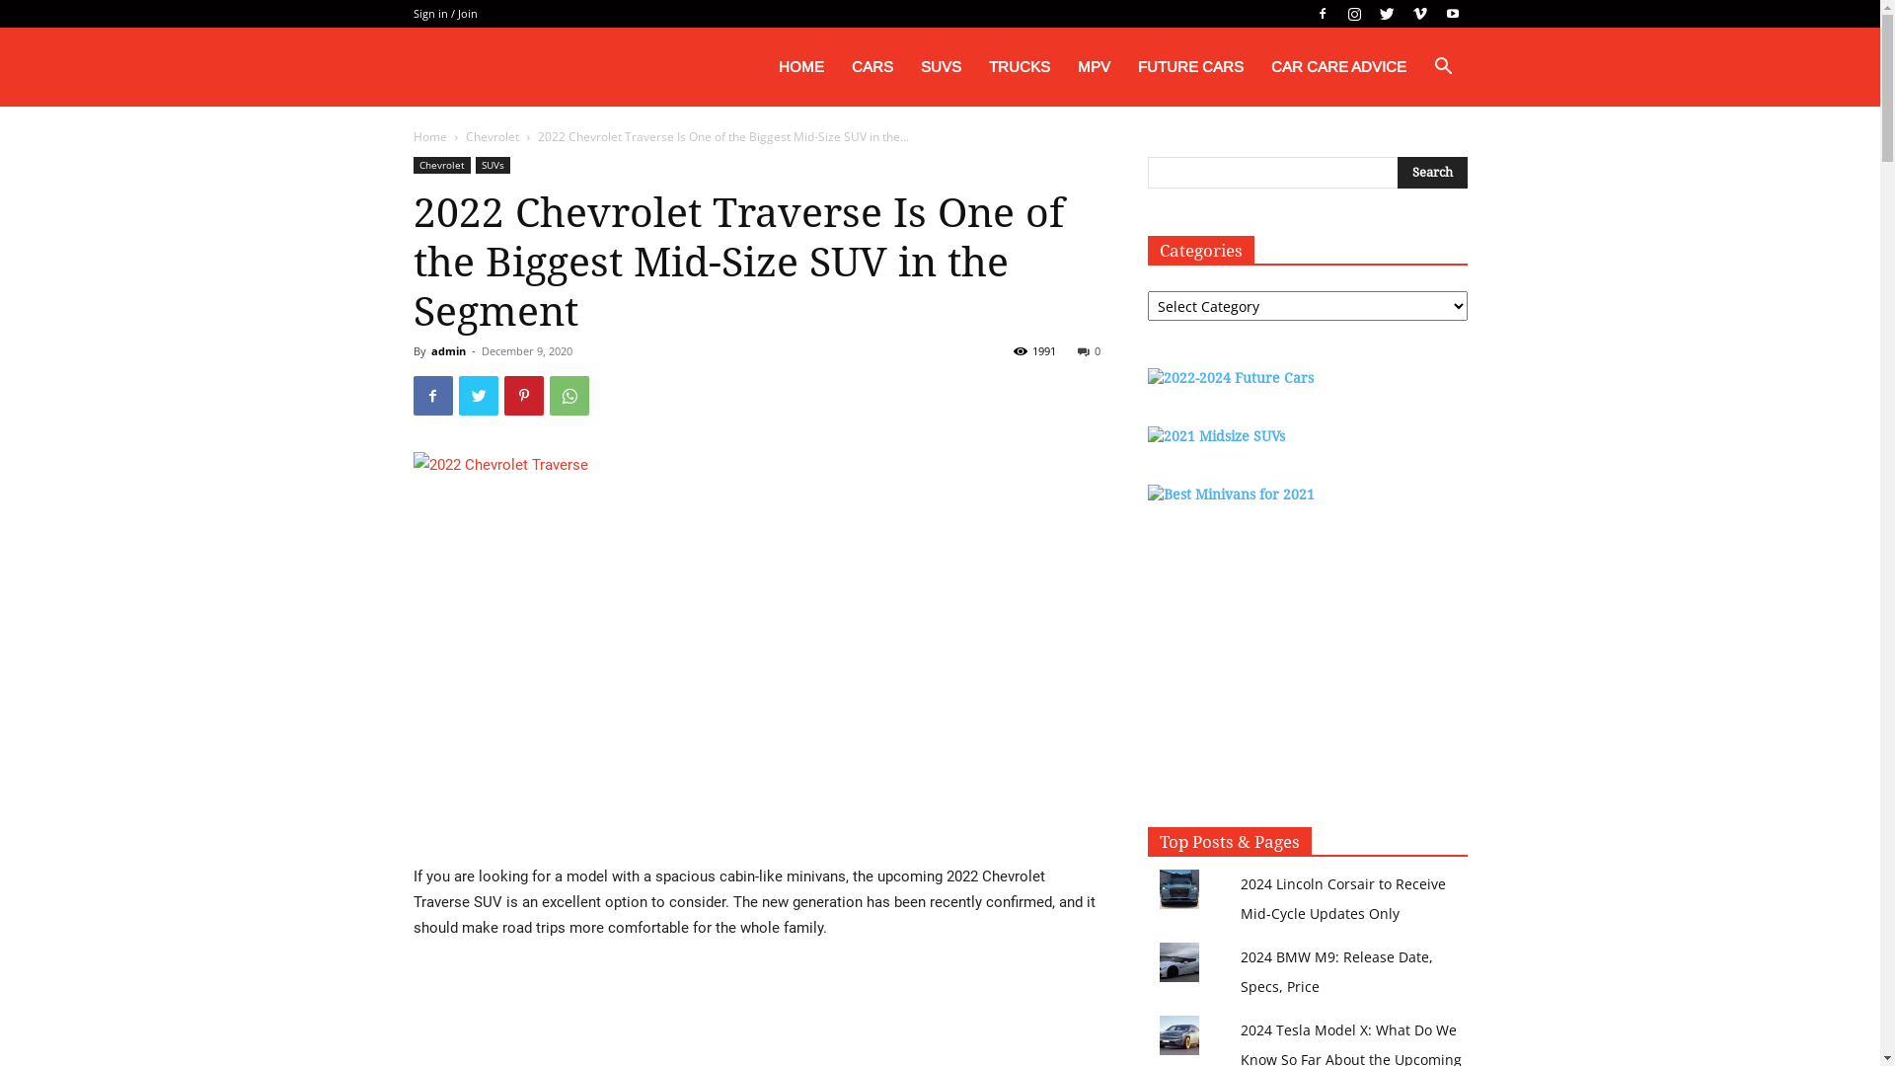 This screenshot has height=1066, width=1895. Describe the element at coordinates (1355, 14) in the screenshot. I see `Instagram` at that location.